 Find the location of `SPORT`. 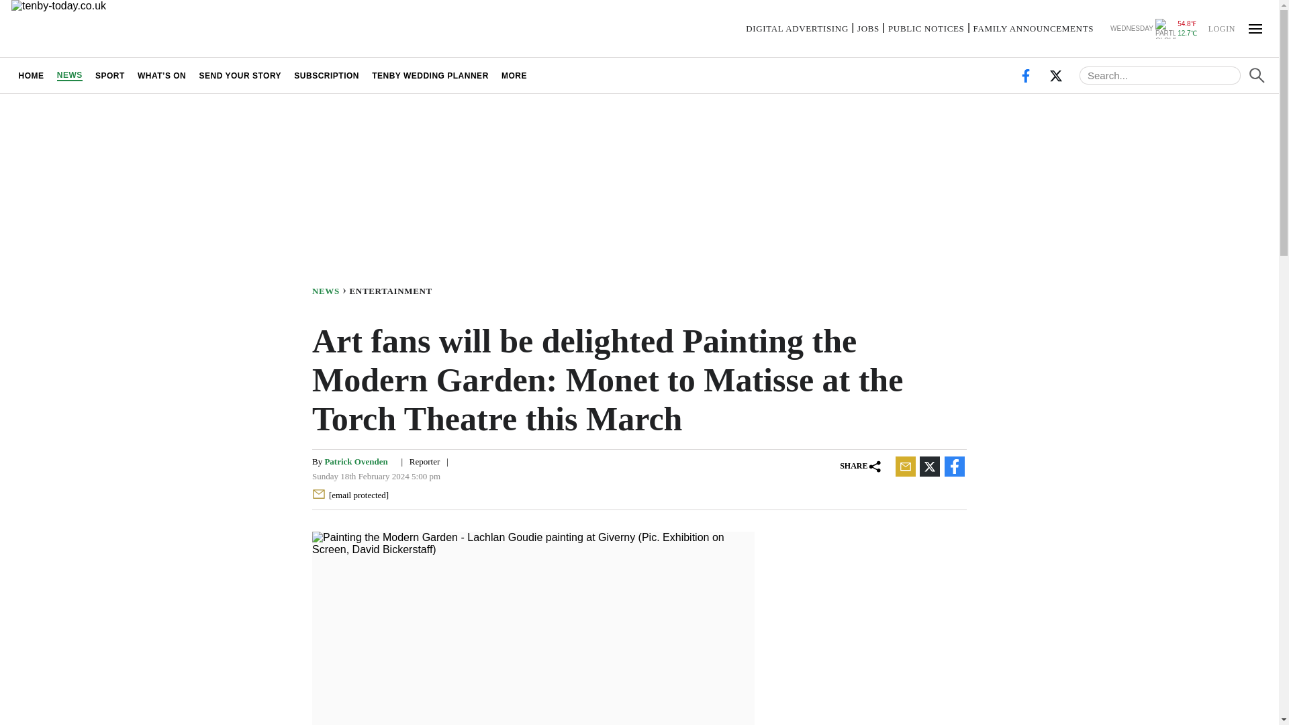

SPORT is located at coordinates (110, 75).